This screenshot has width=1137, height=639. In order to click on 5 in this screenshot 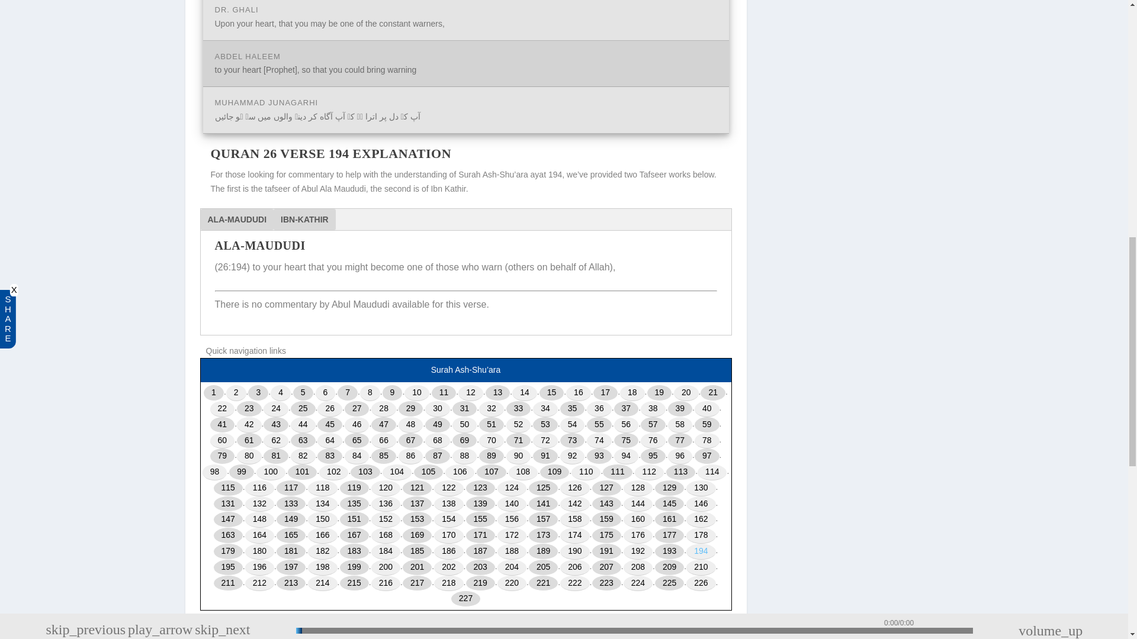, I will do `click(303, 393)`.